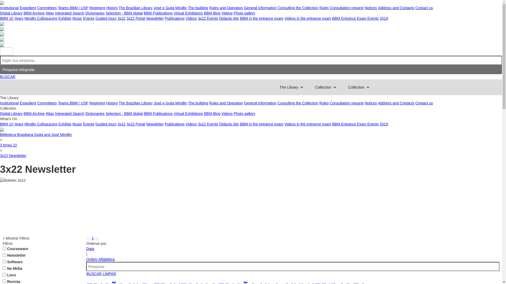  What do you see at coordinates (11, 13) in the screenshot?
I see `Digital Library` at bounding box center [11, 13].